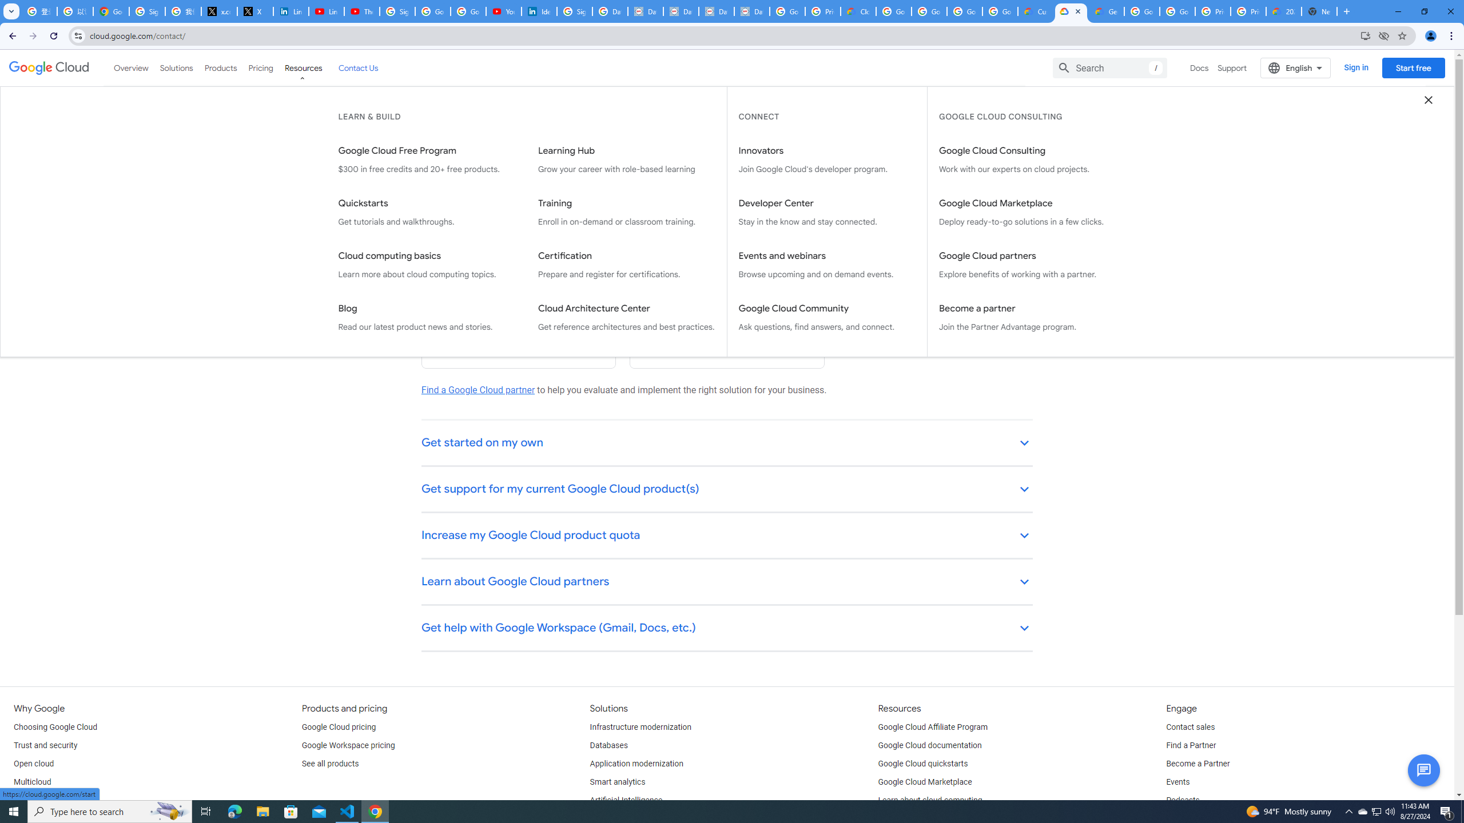 This screenshot has height=823, width=1464. What do you see at coordinates (1356, 67) in the screenshot?
I see `Sign in` at bounding box center [1356, 67].